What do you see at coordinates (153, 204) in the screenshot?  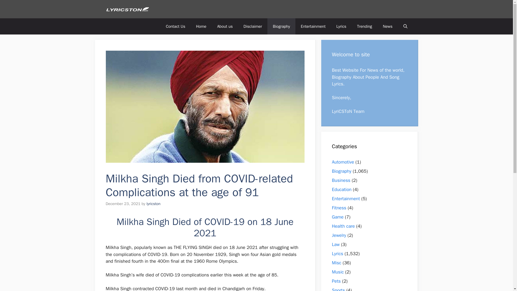 I see `lyricston` at bounding box center [153, 204].